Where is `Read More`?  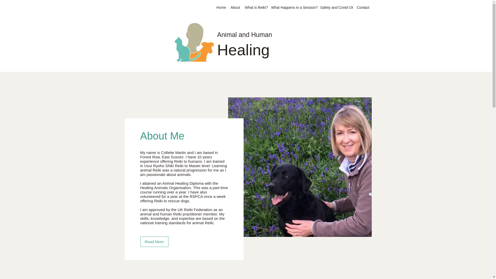 Read More is located at coordinates (154, 242).